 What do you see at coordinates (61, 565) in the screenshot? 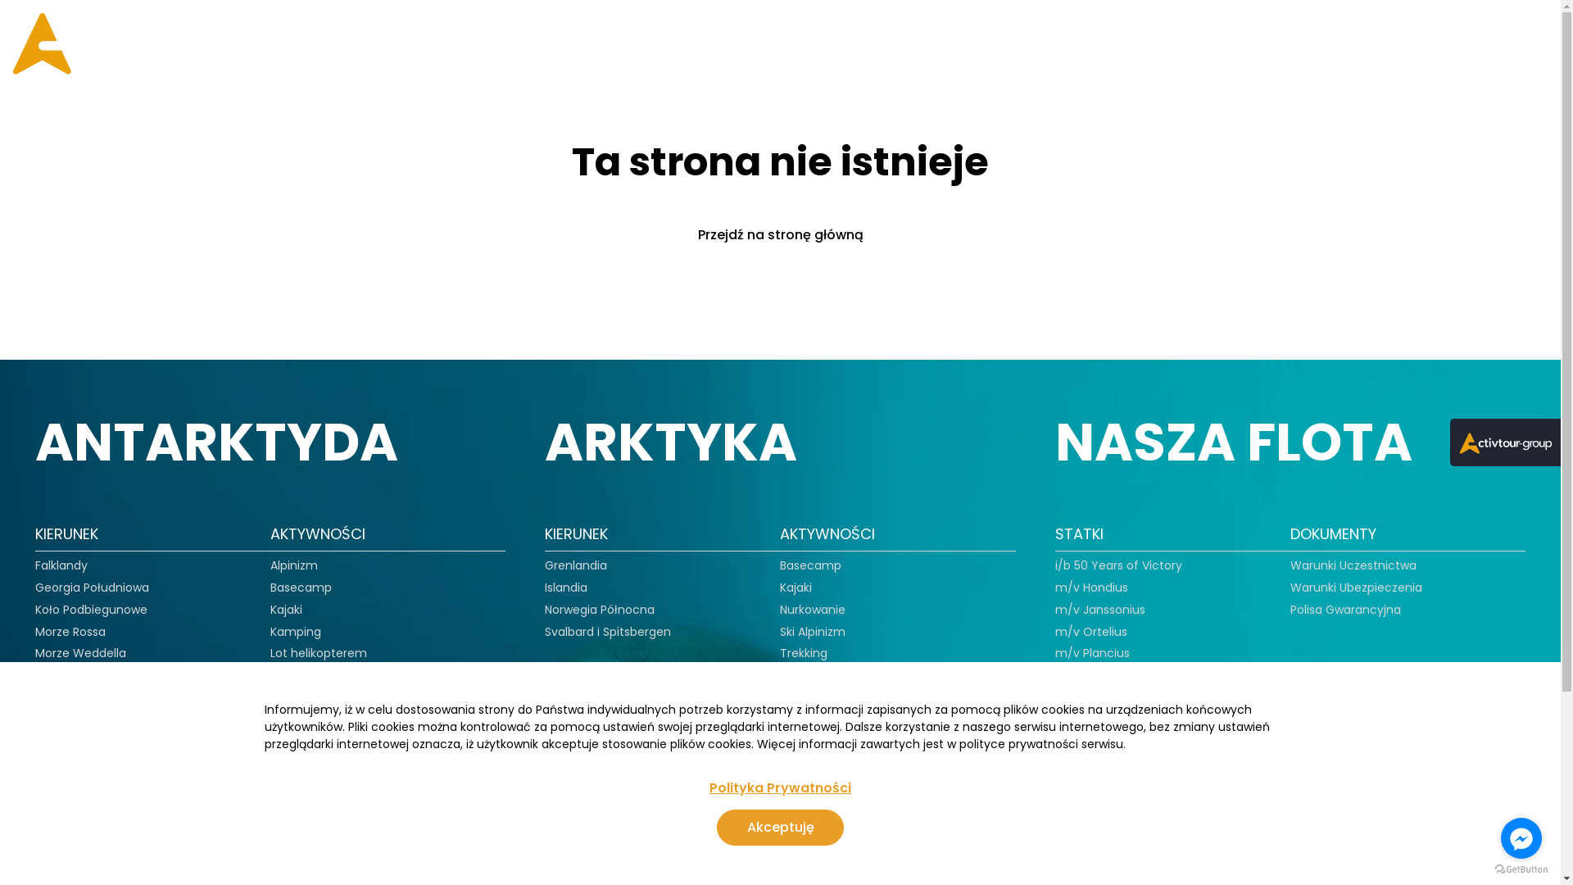
I see `Falklandy` at bounding box center [61, 565].